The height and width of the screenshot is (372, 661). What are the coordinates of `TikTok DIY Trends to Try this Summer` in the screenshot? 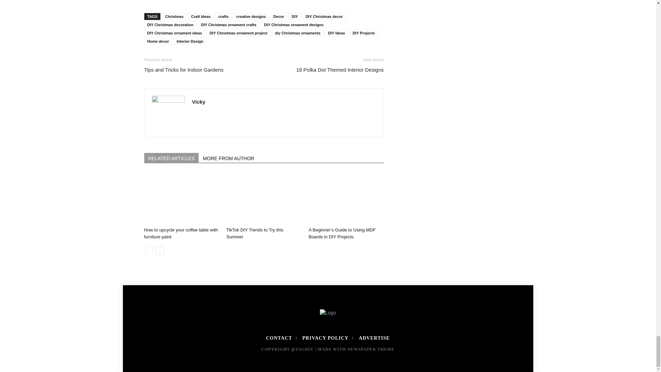 It's located at (254, 233).